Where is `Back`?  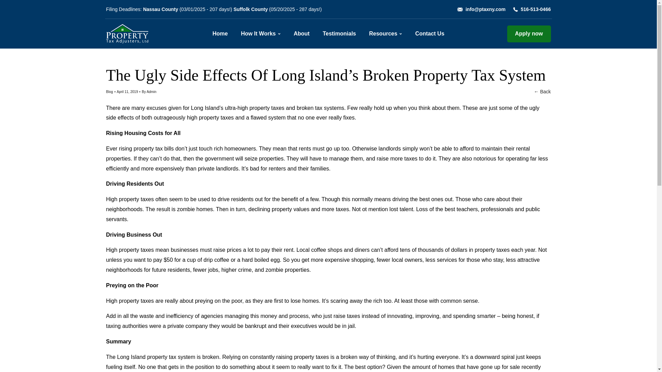
Back is located at coordinates (545, 92).